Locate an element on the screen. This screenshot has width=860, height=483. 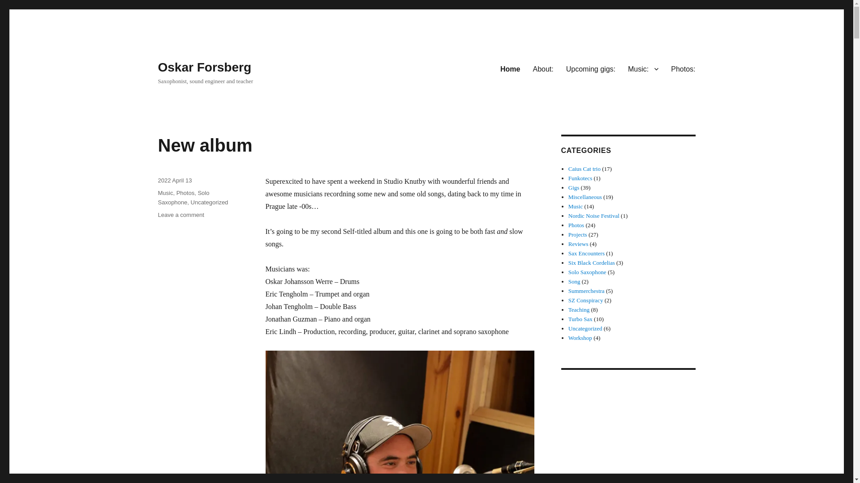
Music is located at coordinates (165, 193).